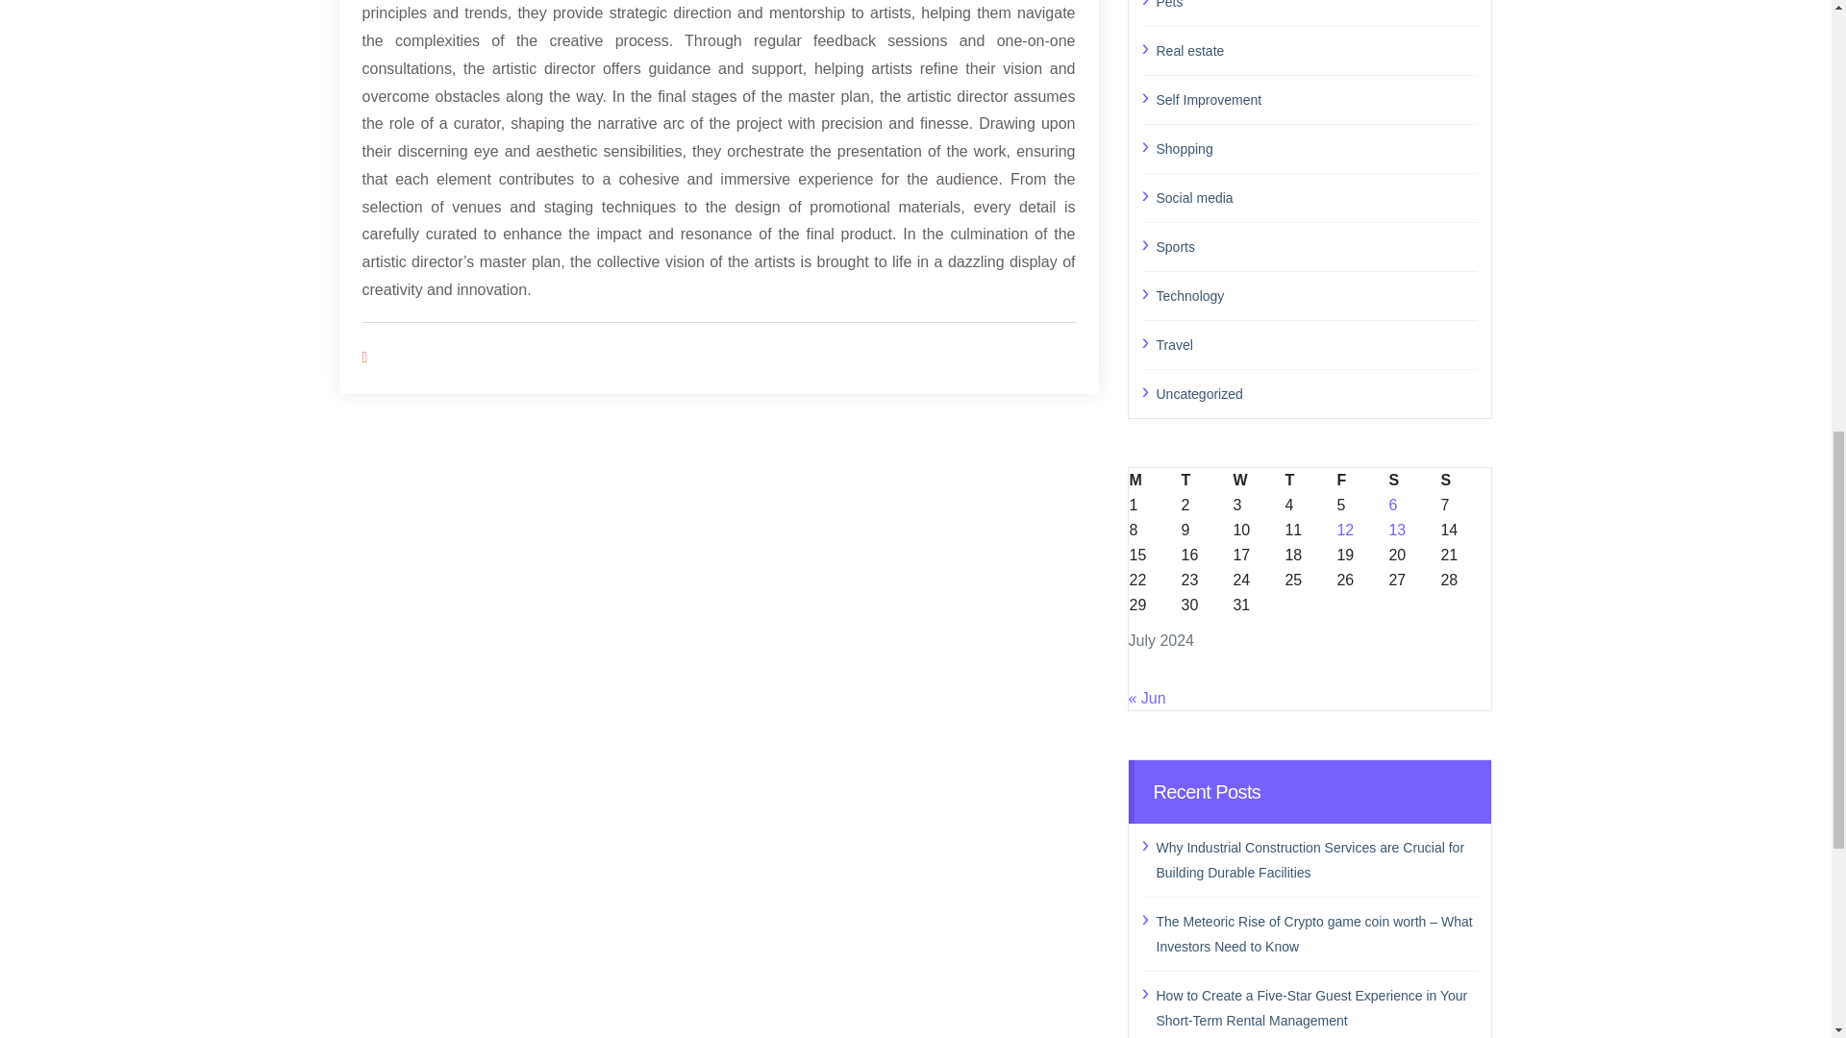  I want to click on Friday, so click(1361, 479).